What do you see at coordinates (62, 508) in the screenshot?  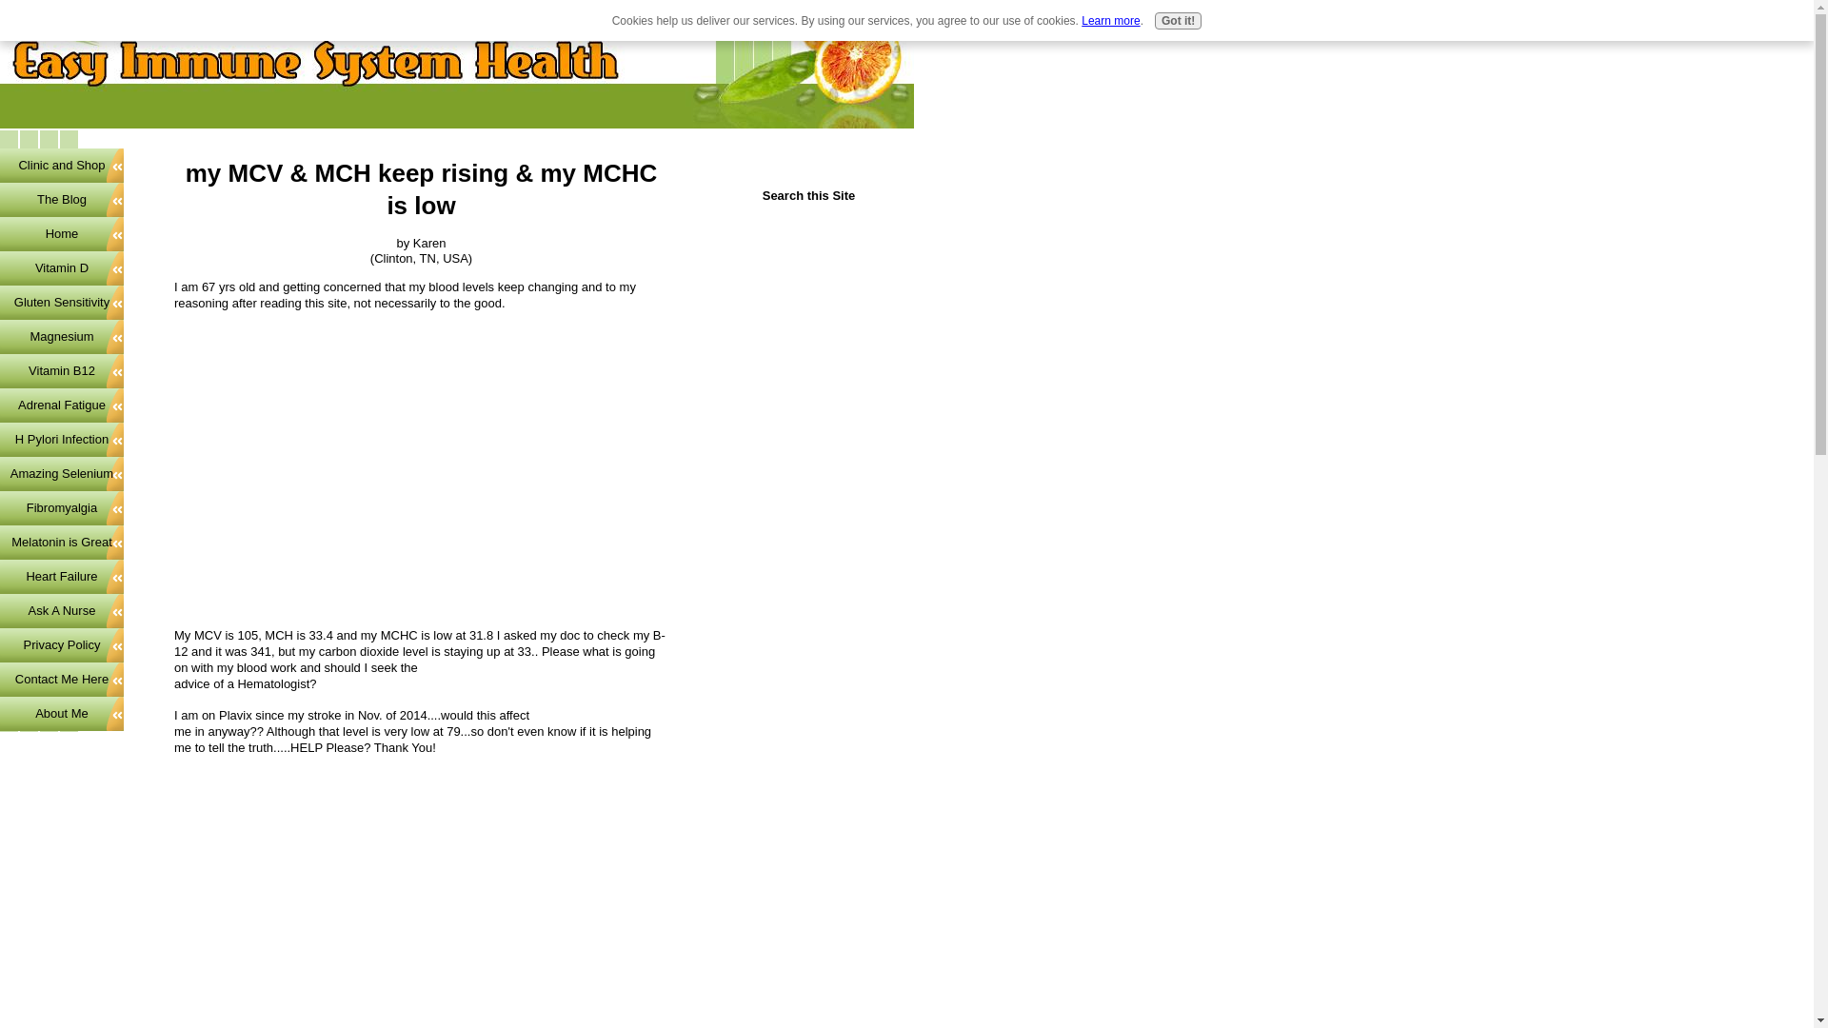 I see `Fibromyalgia` at bounding box center [62, 508].